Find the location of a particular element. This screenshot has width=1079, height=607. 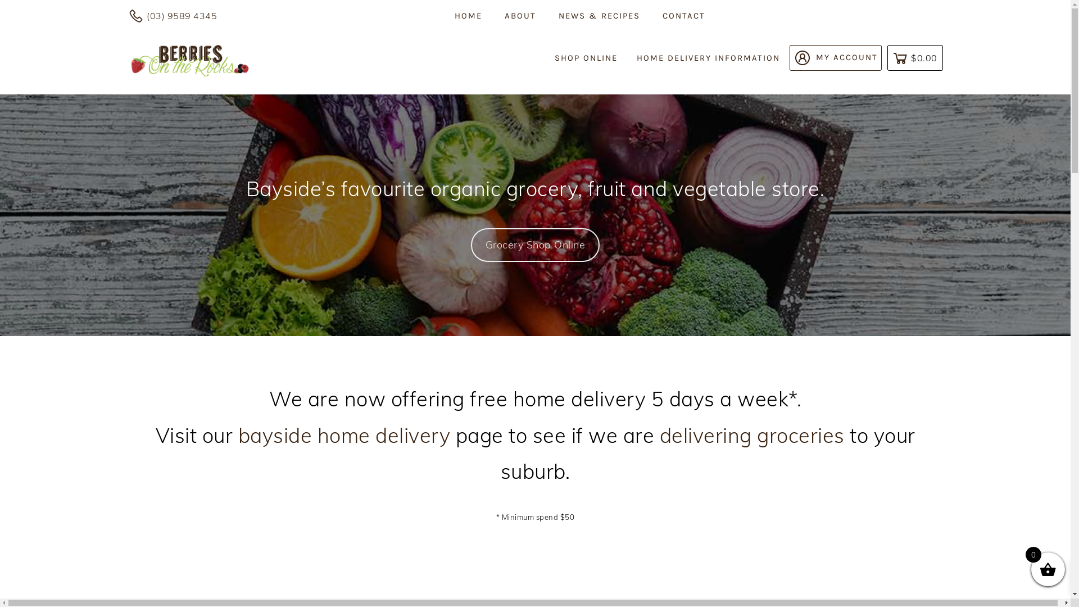

Skip to primary navigation is located at coordinates (0, 0).